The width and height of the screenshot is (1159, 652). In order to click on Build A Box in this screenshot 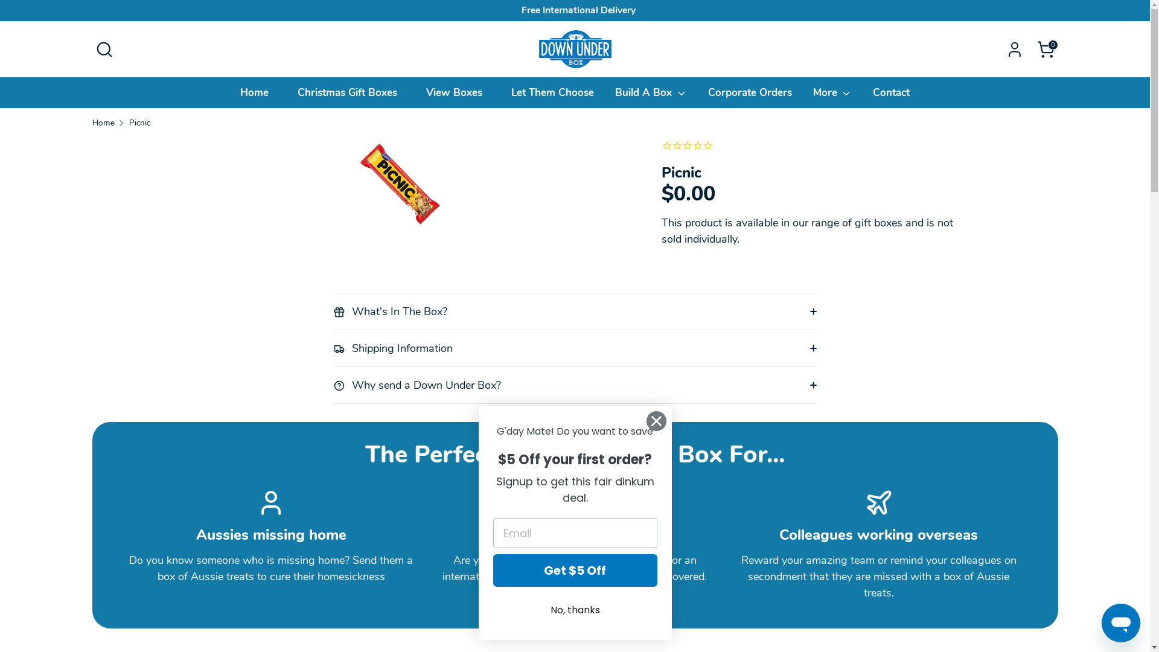, I will do `click(651, 97)`.